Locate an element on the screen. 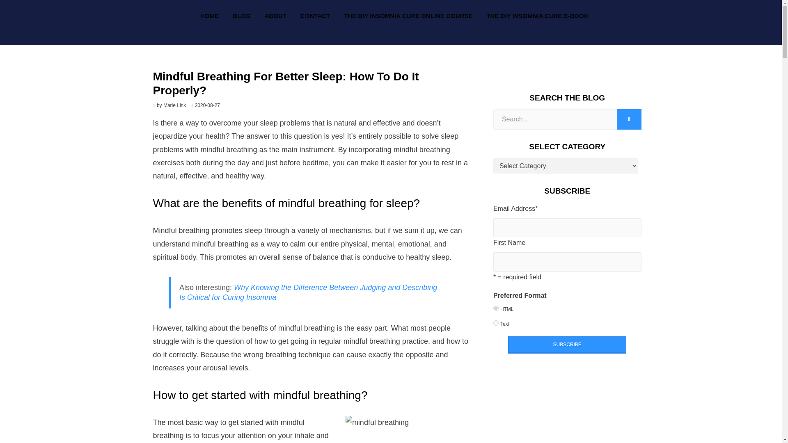 The height and width of the screenshot is (443, 788). Subscribe is located at coordinates (567, 345).